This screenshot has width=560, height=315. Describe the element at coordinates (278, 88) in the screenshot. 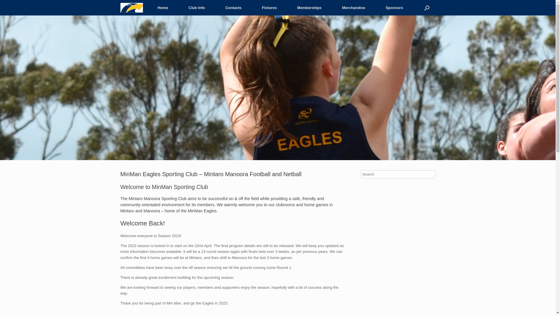

I see `MinMan Netball` at that location.